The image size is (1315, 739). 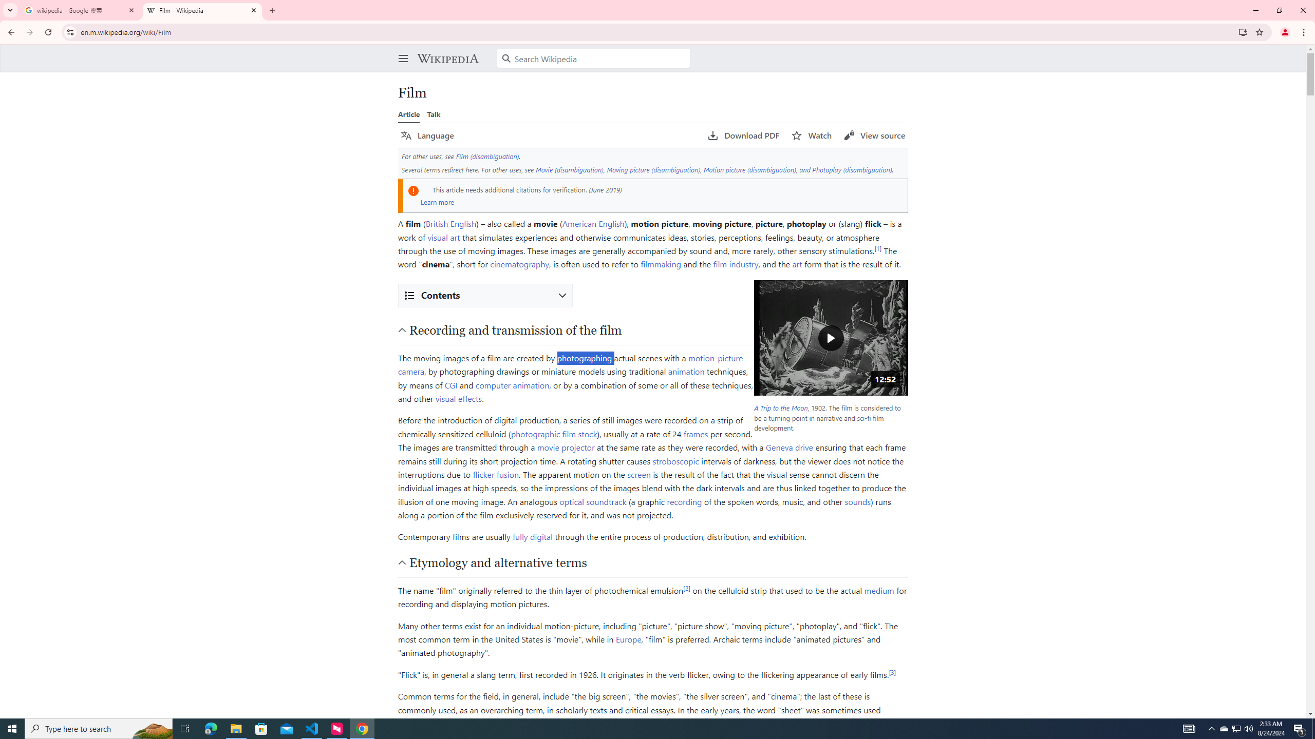 What do you see at coordinates (520, 264) in the screenshot?
I see `cinematography` at bounding box center [520, 264].